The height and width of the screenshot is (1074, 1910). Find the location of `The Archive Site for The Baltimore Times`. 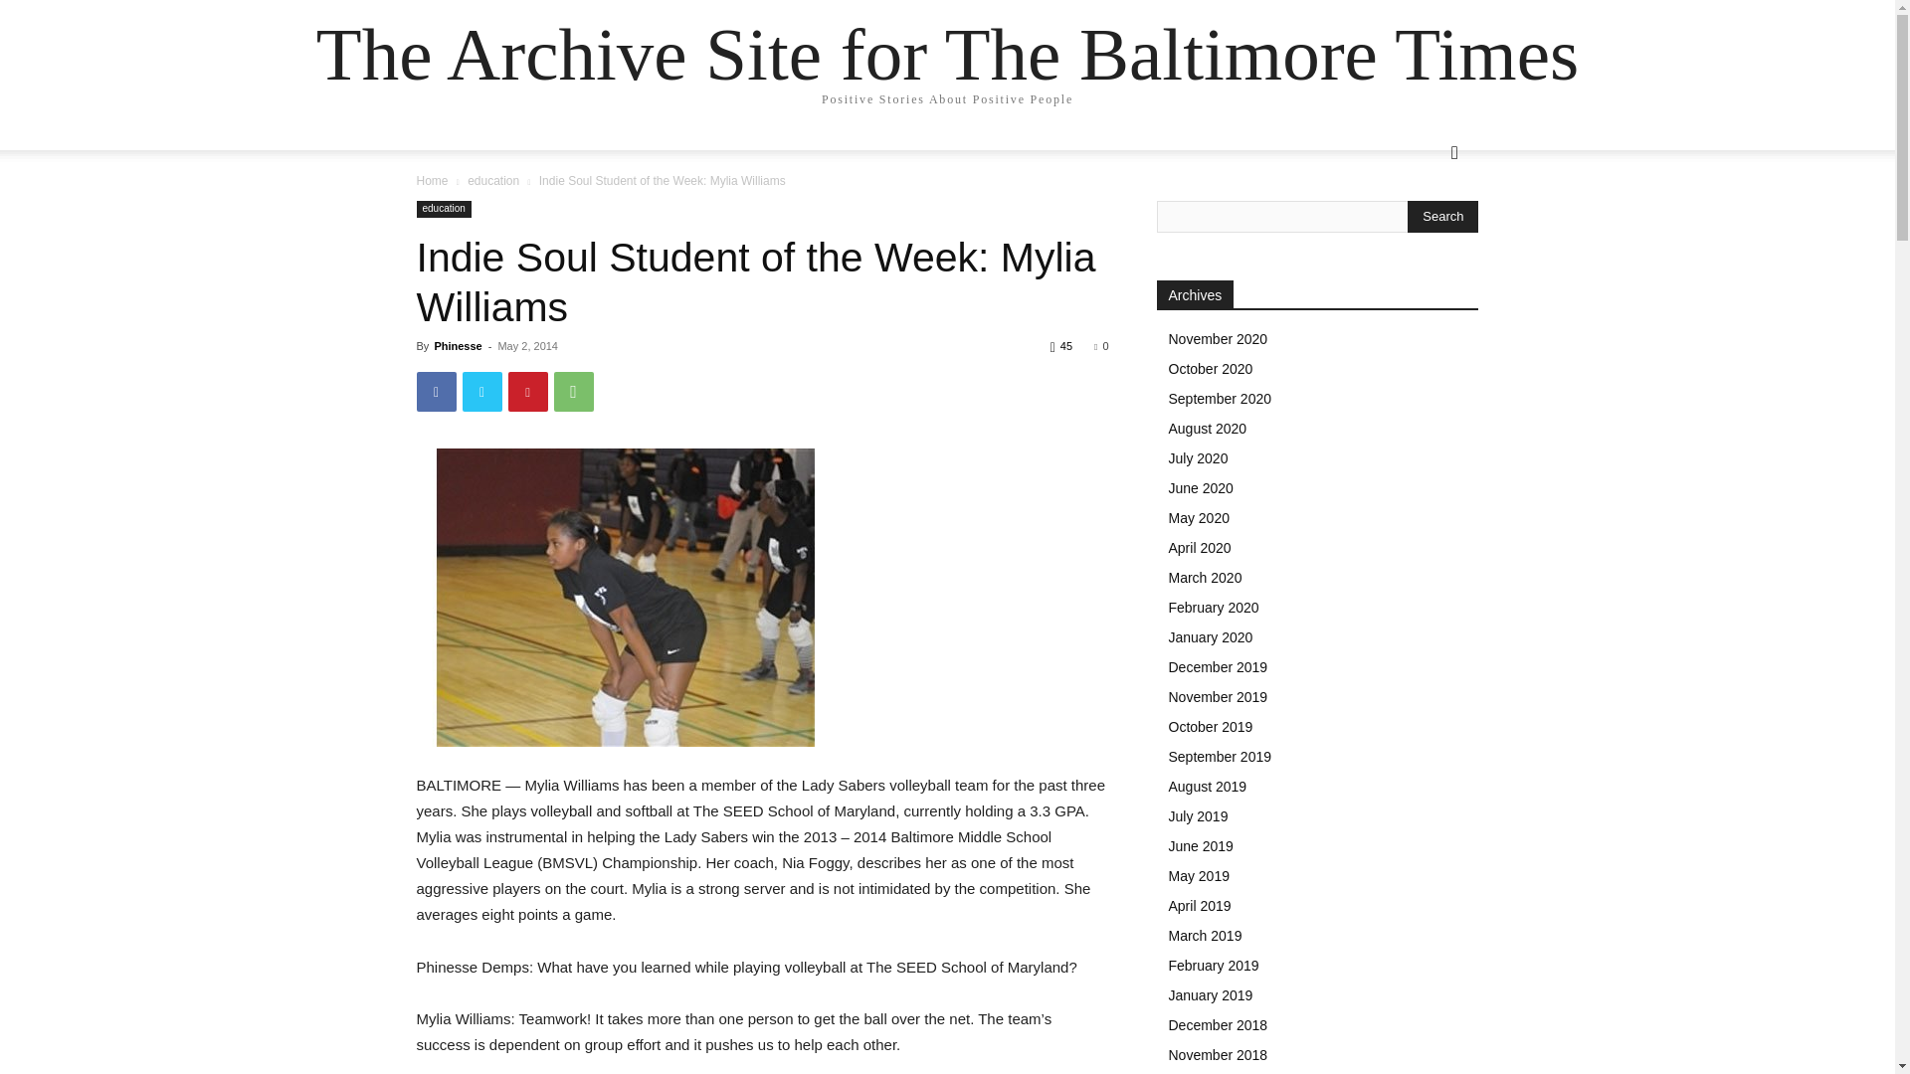

The Archive Site for The Baltimore Times is located at coordinates (947, 54).